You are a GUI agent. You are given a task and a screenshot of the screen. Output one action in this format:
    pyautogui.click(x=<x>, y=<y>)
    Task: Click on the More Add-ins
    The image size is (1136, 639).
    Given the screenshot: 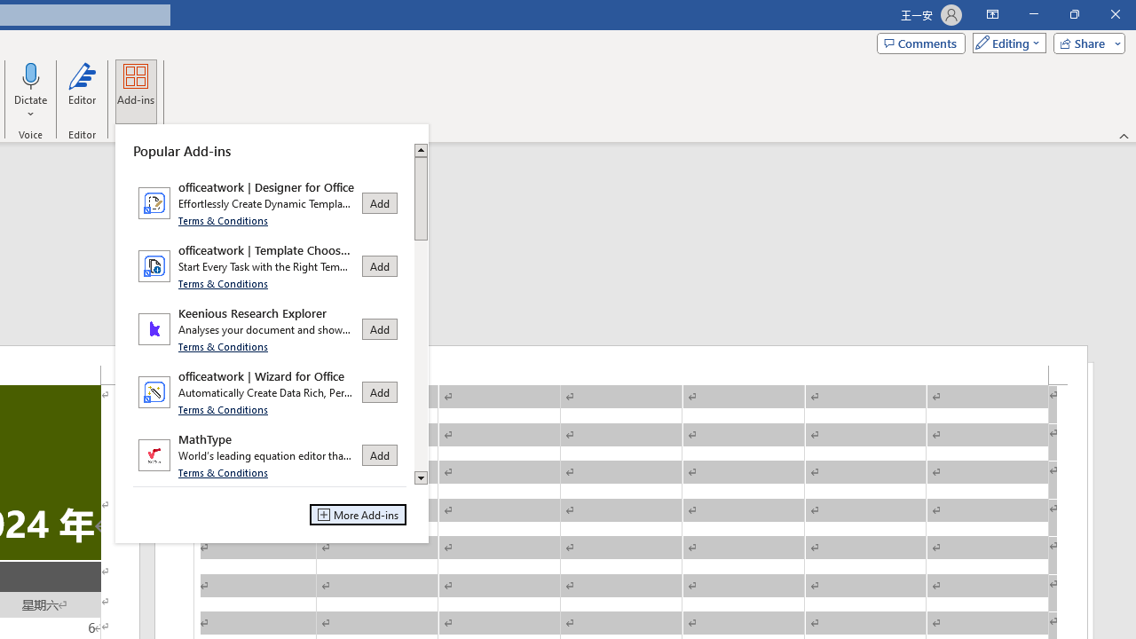 What is the action you would take?
    pyautogui.click(x=359, y=515)
    